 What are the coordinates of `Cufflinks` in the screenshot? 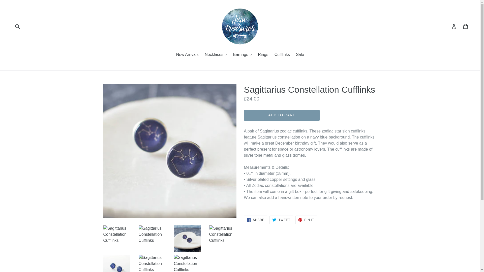 It's located at (282, 55).